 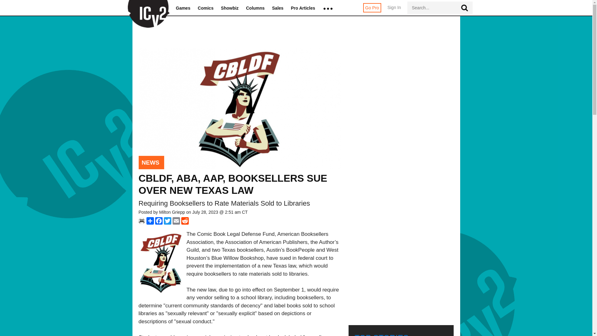 What do you see at coordinates (167, 221) in the screenshot?
I see `Twitter` at bounding box center [167, 221].